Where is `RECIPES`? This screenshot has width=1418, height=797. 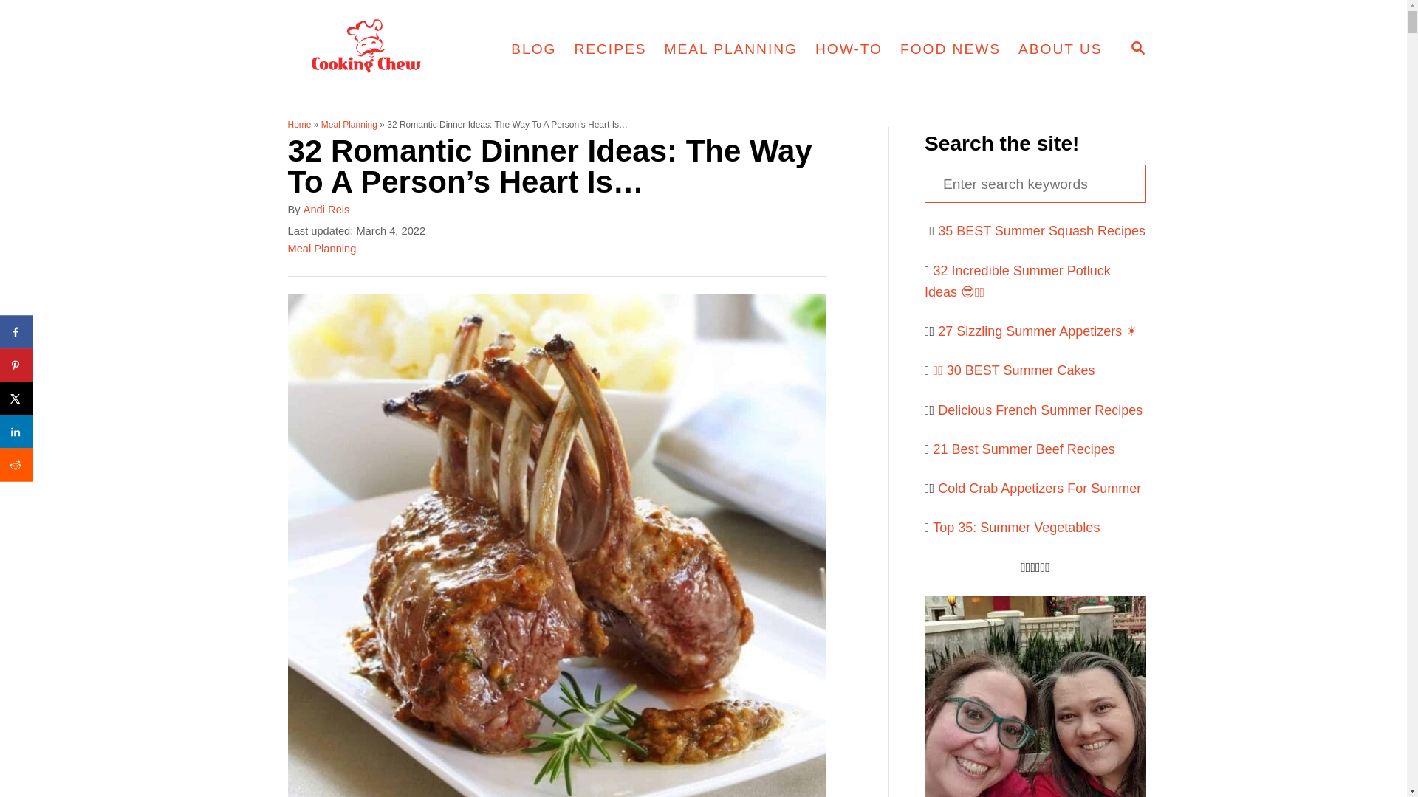
RECIPES is located at coordinates (731, 49).